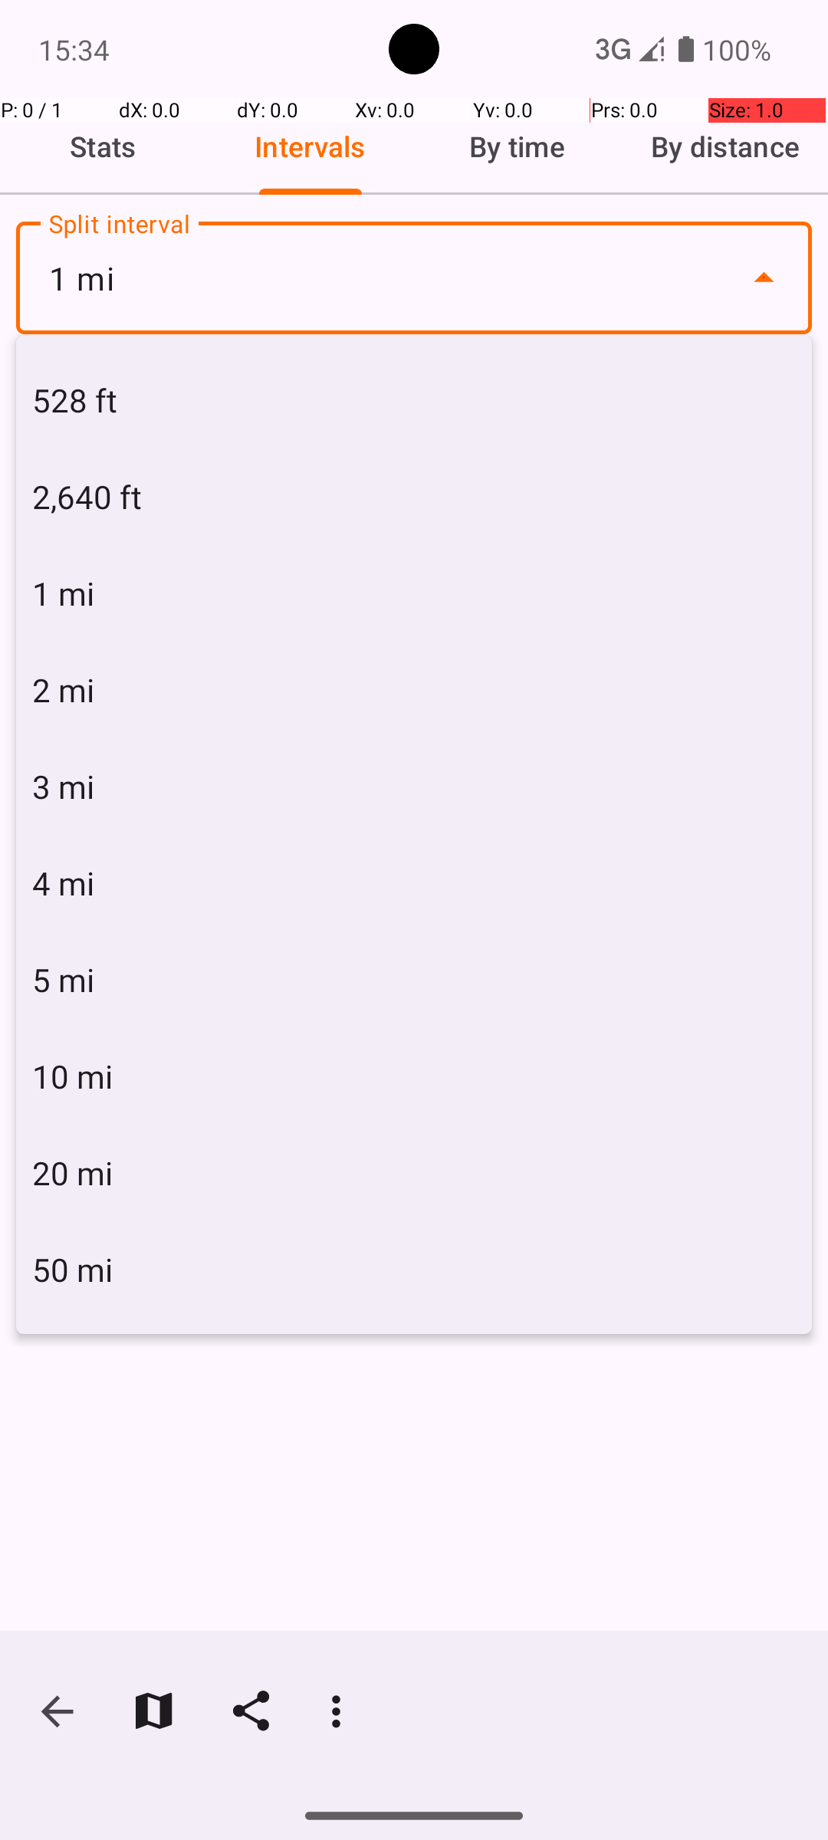  I want to click on 1 mi, so click(414, 278).